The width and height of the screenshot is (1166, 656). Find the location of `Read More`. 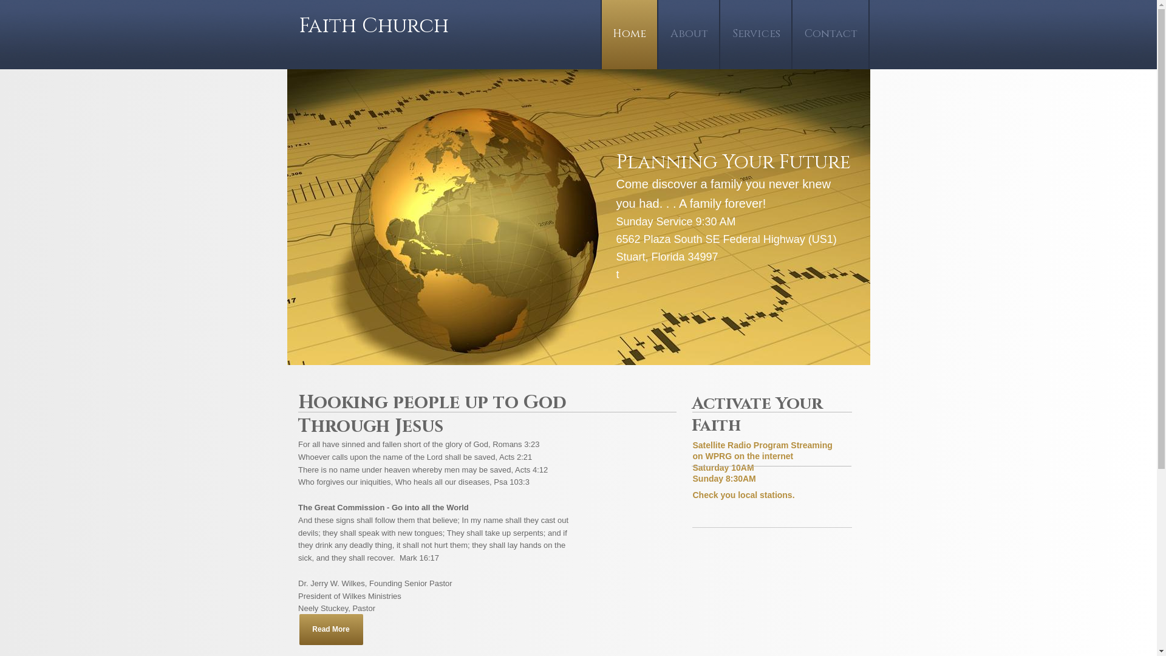

Read More is located at coordinates (330, 629).